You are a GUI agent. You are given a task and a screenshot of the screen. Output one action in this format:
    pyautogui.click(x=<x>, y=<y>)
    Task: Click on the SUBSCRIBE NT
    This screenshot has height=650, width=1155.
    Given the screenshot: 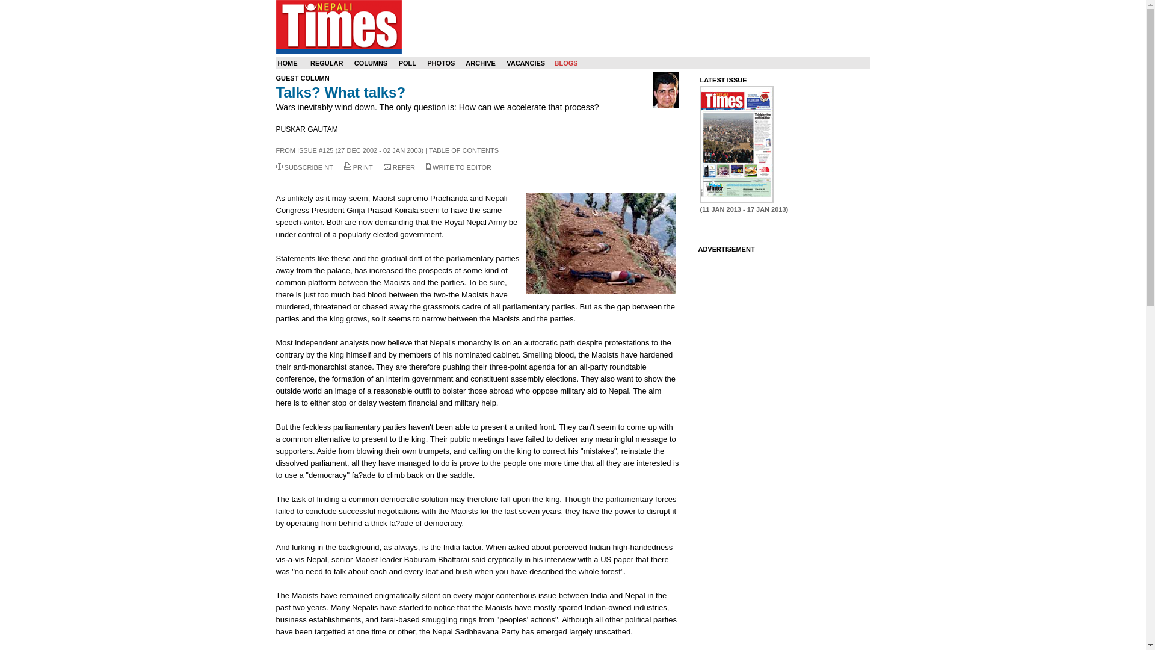 What is the action you would take?
    pyautogui.click(x=309, y=167)
    